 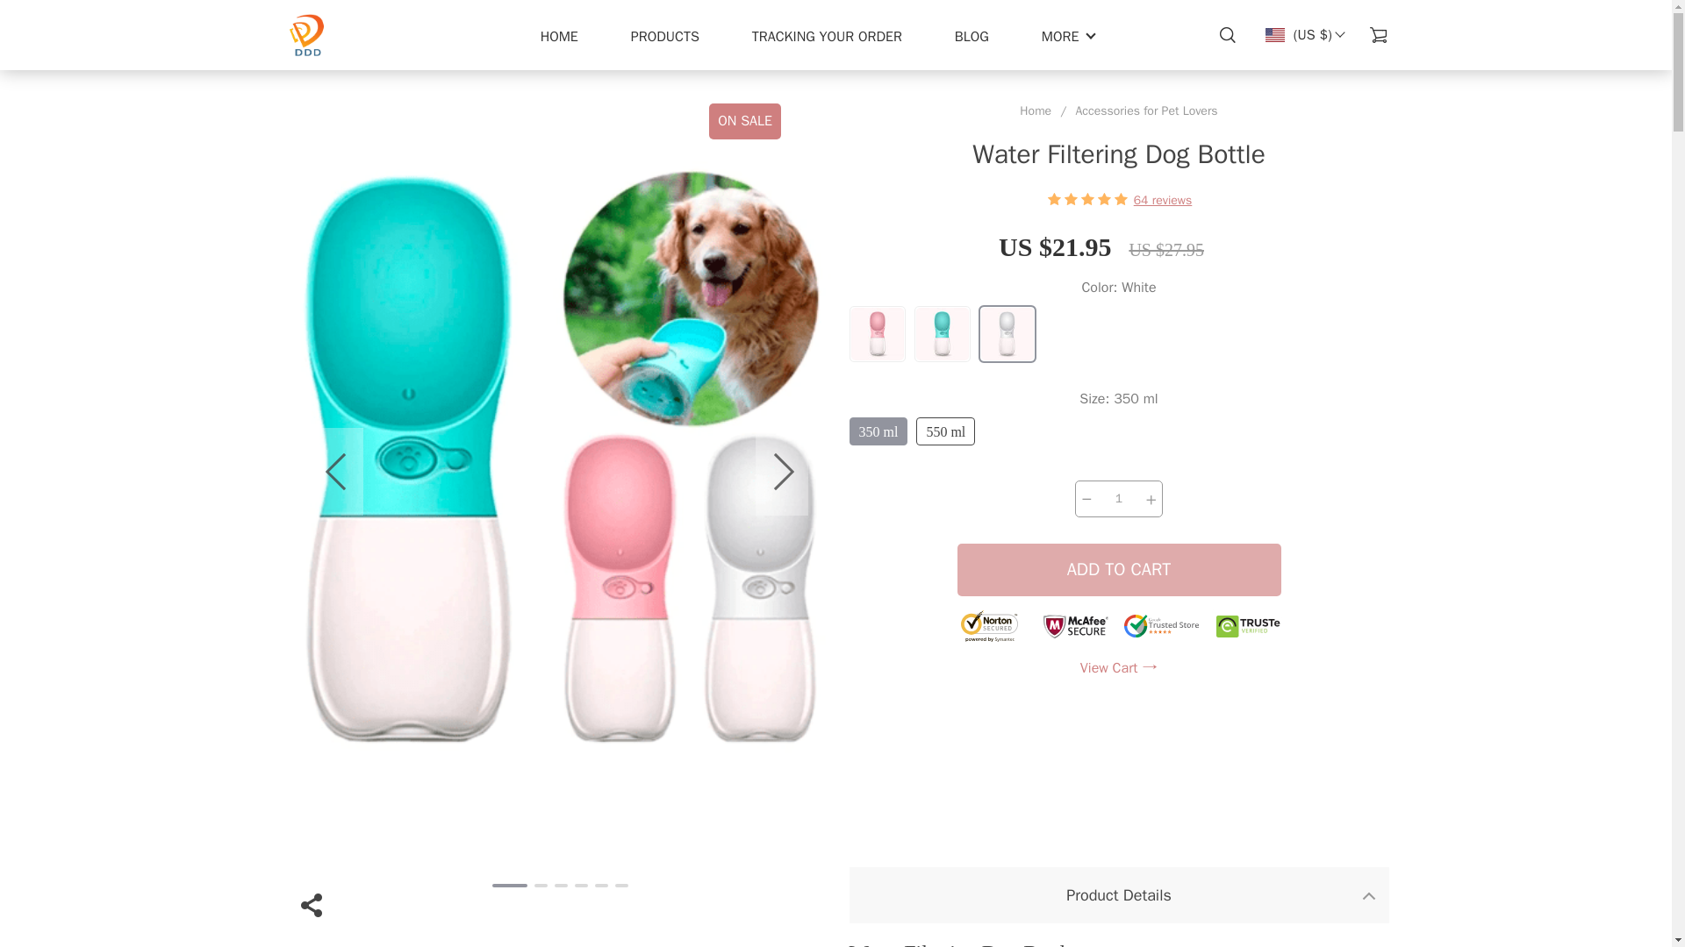 I want to click on ADD TO CART, so click(x=877, y=334).